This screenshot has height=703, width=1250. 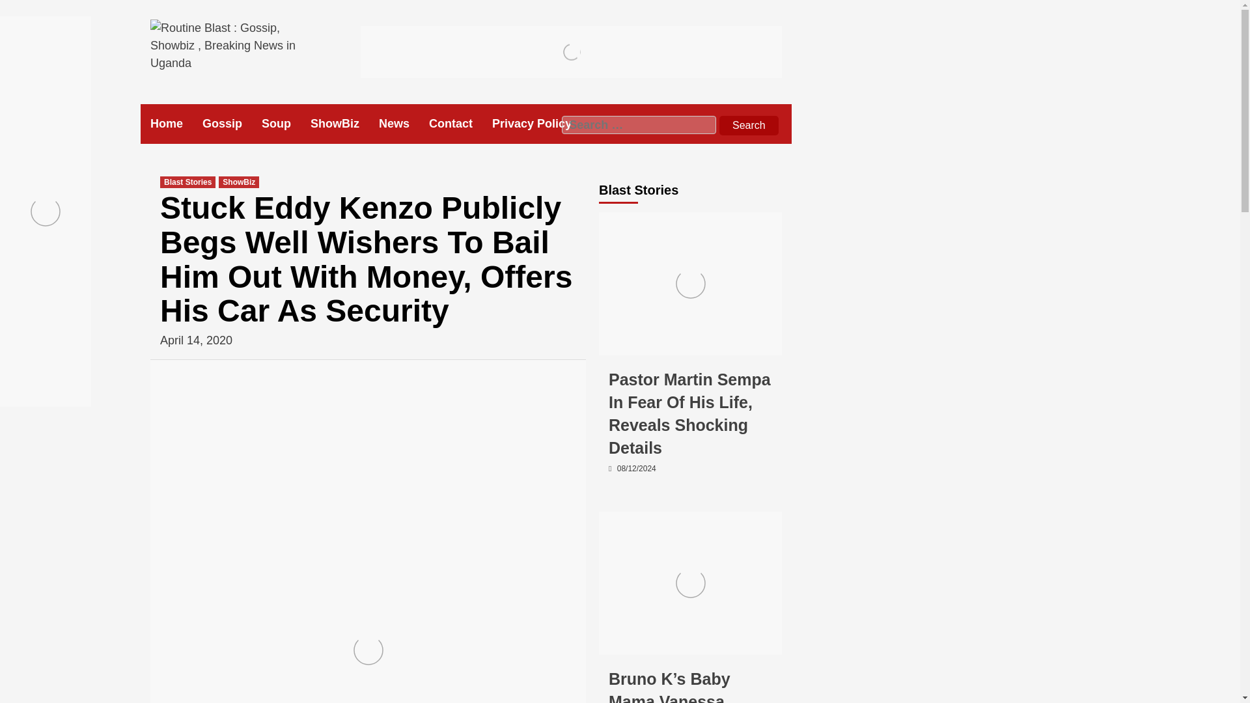 What do you see at coordinates (622, 642) in the screenshot?
I see `Gossip` at bounding box center [622, 642].